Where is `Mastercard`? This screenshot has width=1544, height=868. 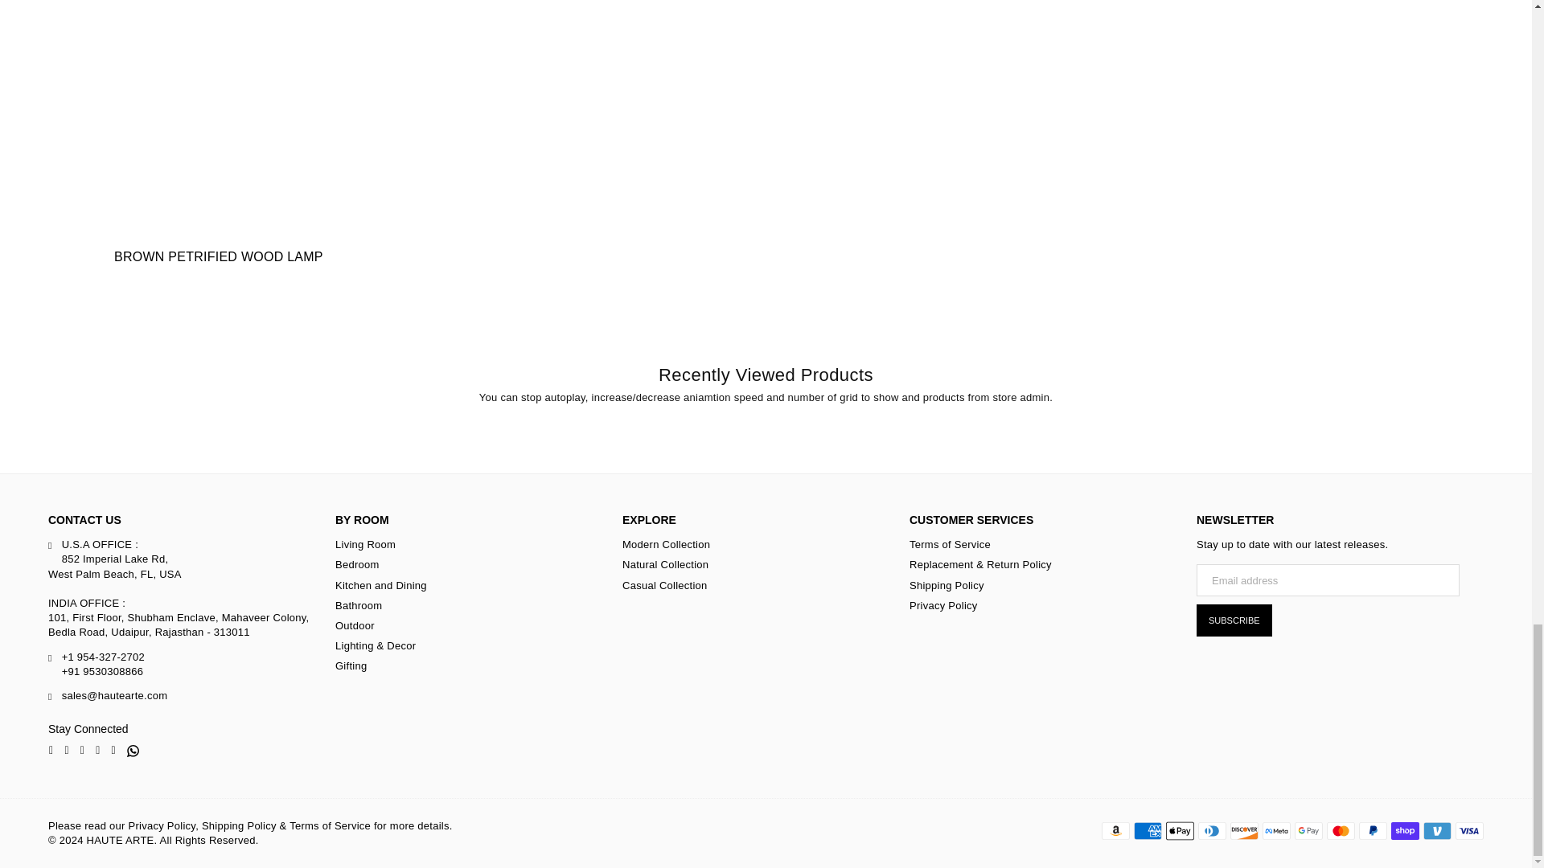 Mastercard is located at coordinates (1341, 831).